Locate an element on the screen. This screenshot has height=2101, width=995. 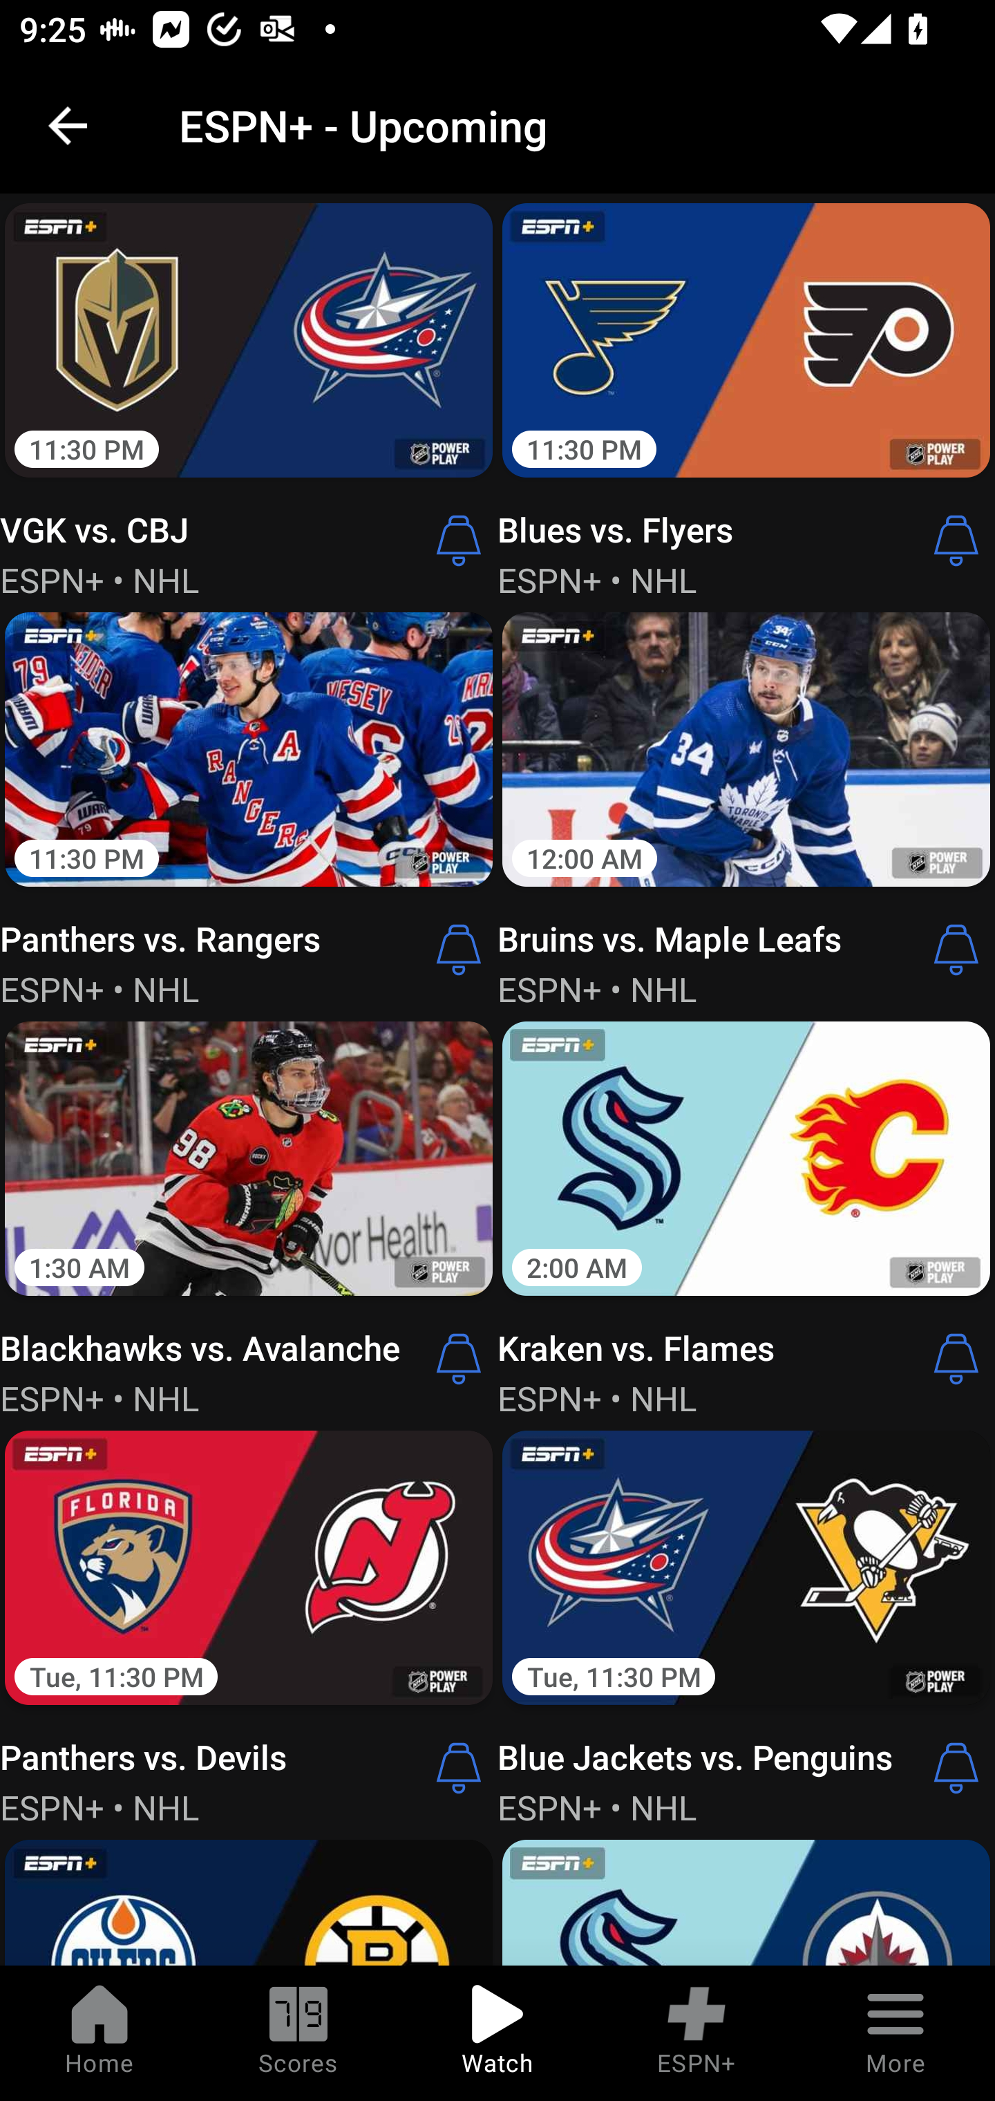
Alerts is located at coordinates (956, 540).